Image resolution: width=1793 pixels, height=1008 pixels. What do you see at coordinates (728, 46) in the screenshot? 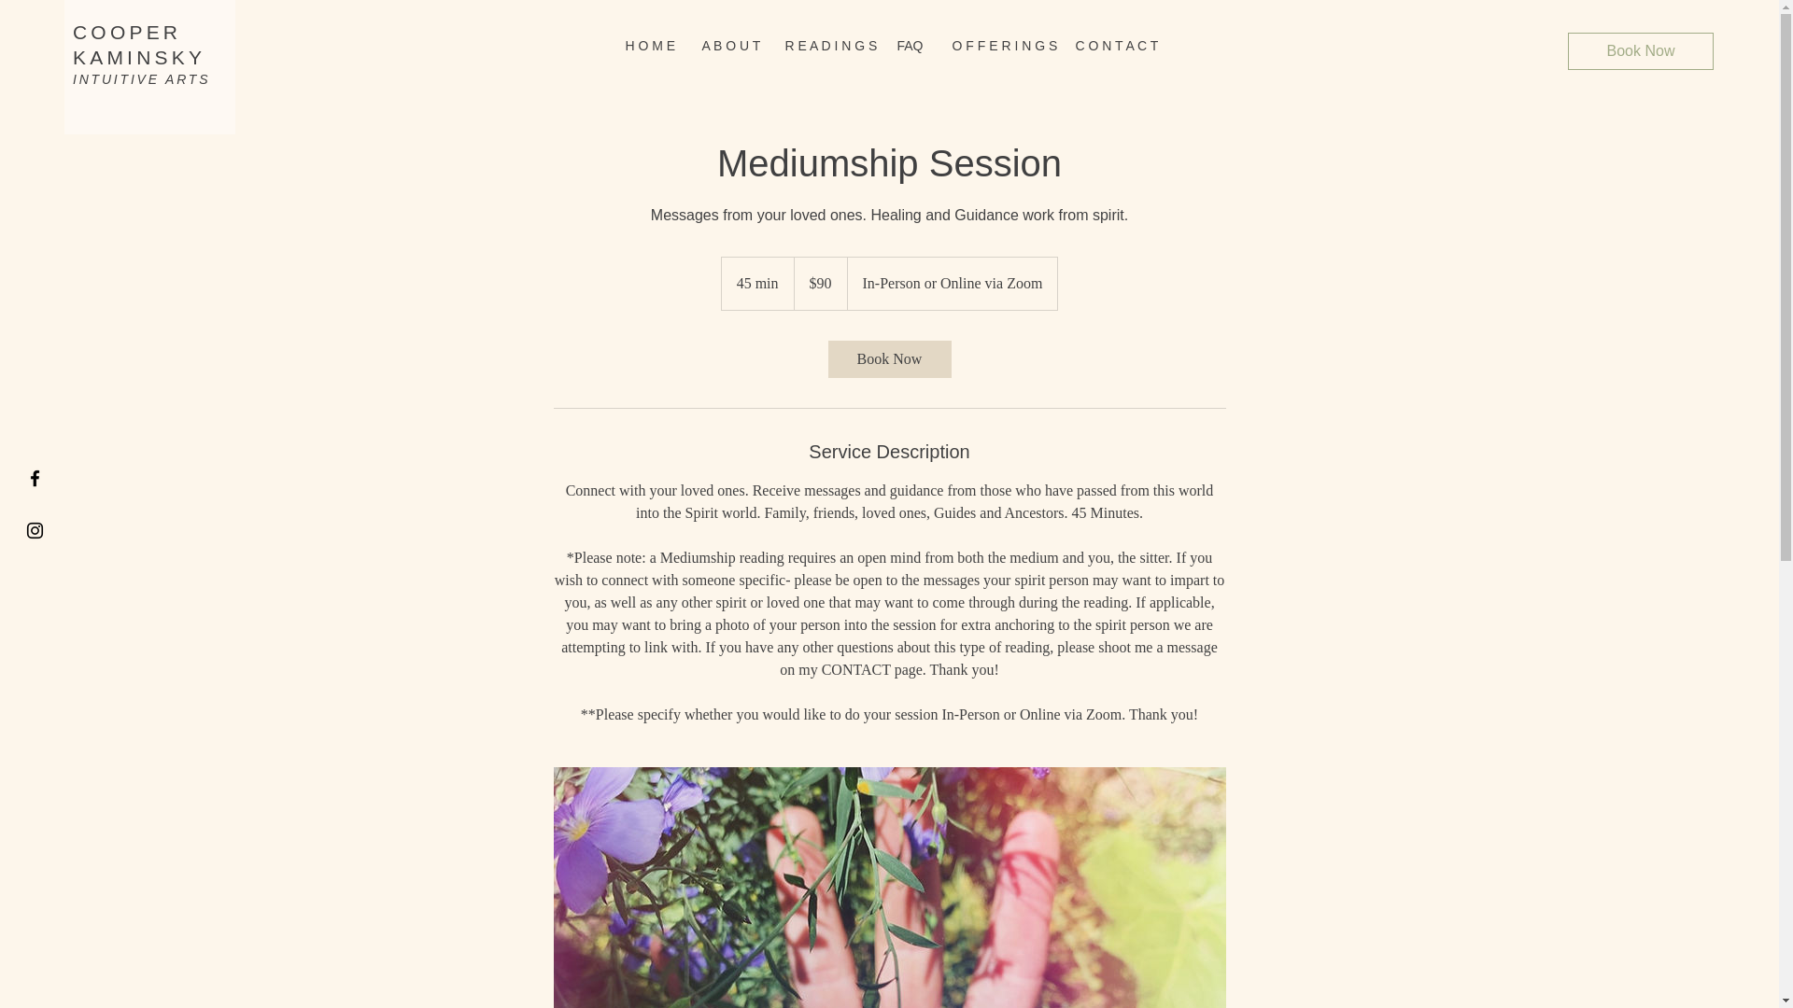
I see `A B O U T` at bounding box center [728, 46].